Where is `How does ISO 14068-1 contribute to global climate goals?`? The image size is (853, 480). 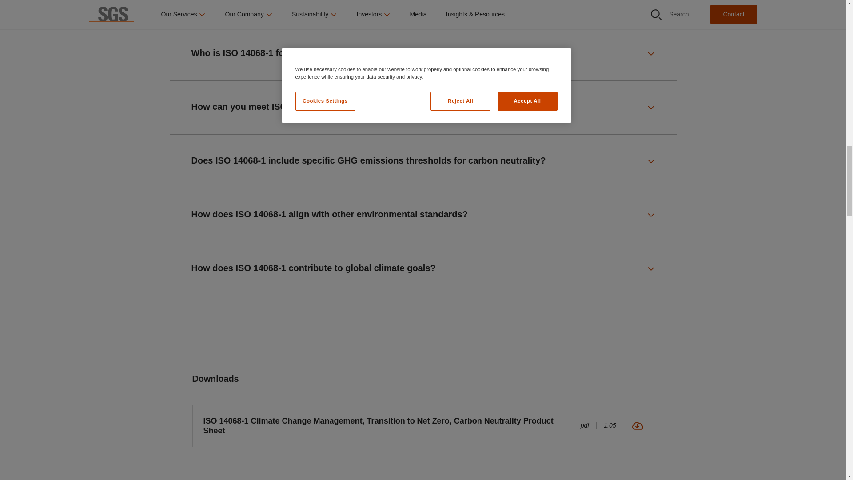 How does ISO 14068-1 contribute to global climate goals? is located at coordinates (423, 269).